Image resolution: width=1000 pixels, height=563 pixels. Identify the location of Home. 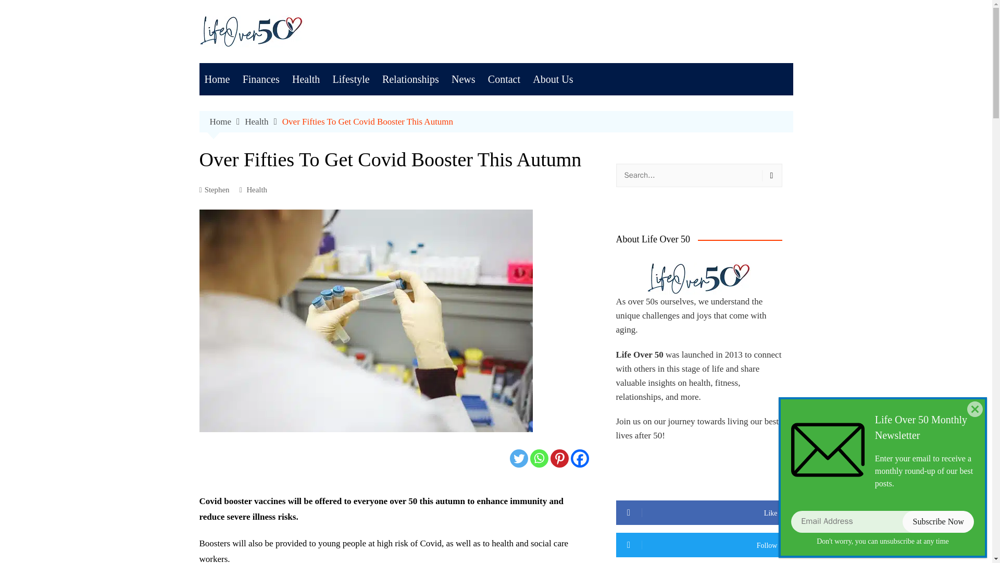
(217, 79).